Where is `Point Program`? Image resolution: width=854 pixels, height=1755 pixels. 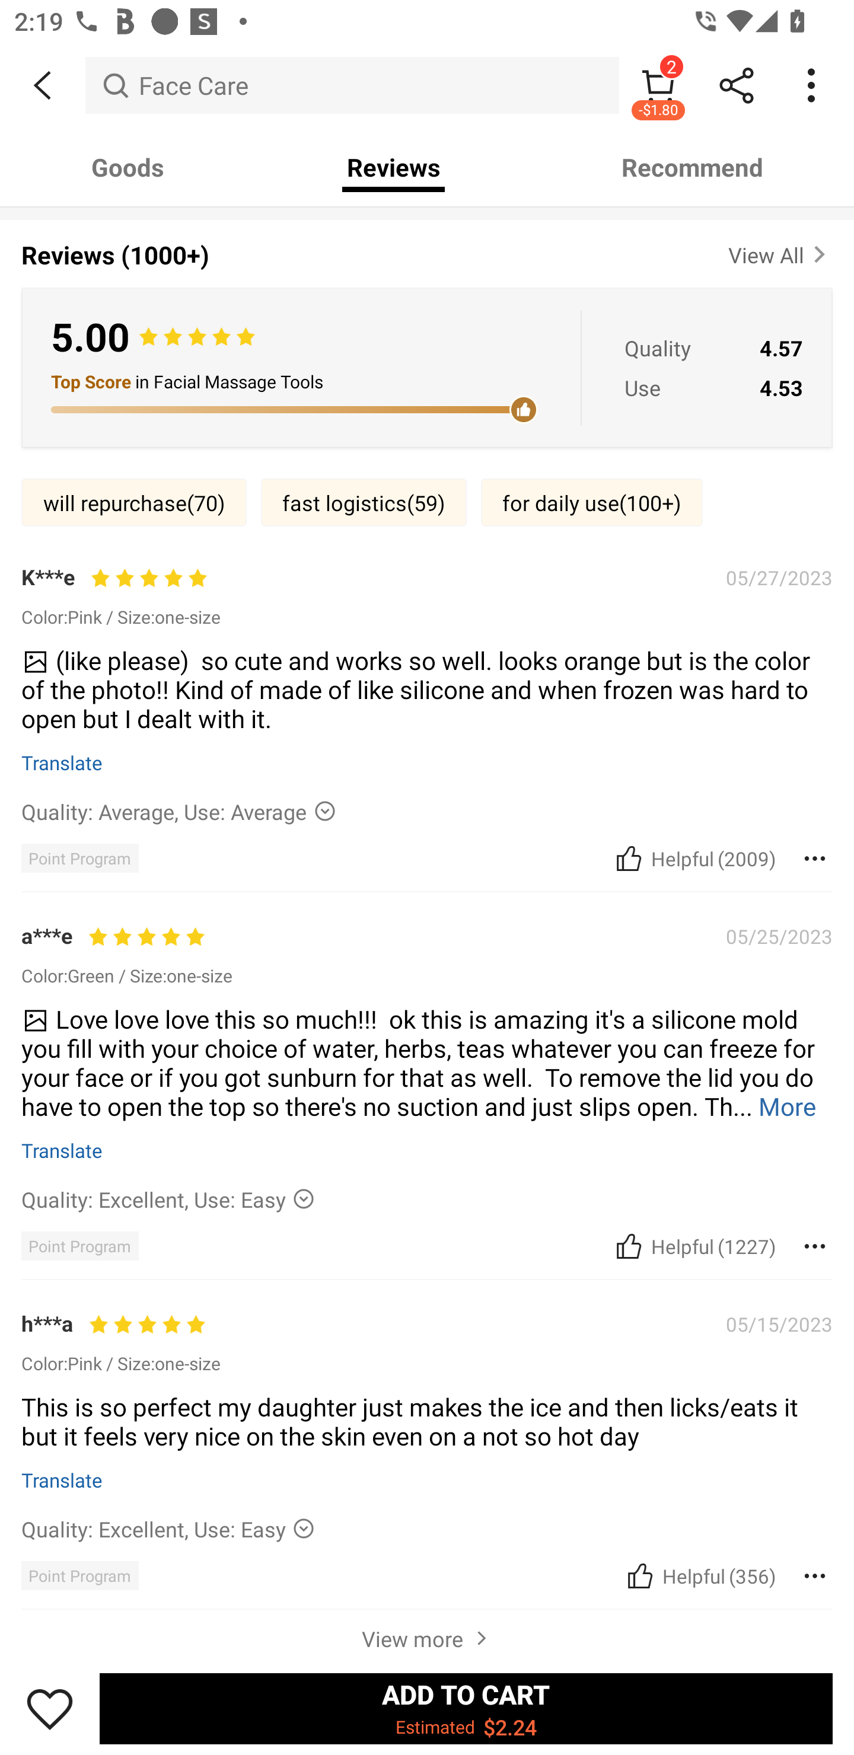 Point Program is located at coordinates (79, 858).